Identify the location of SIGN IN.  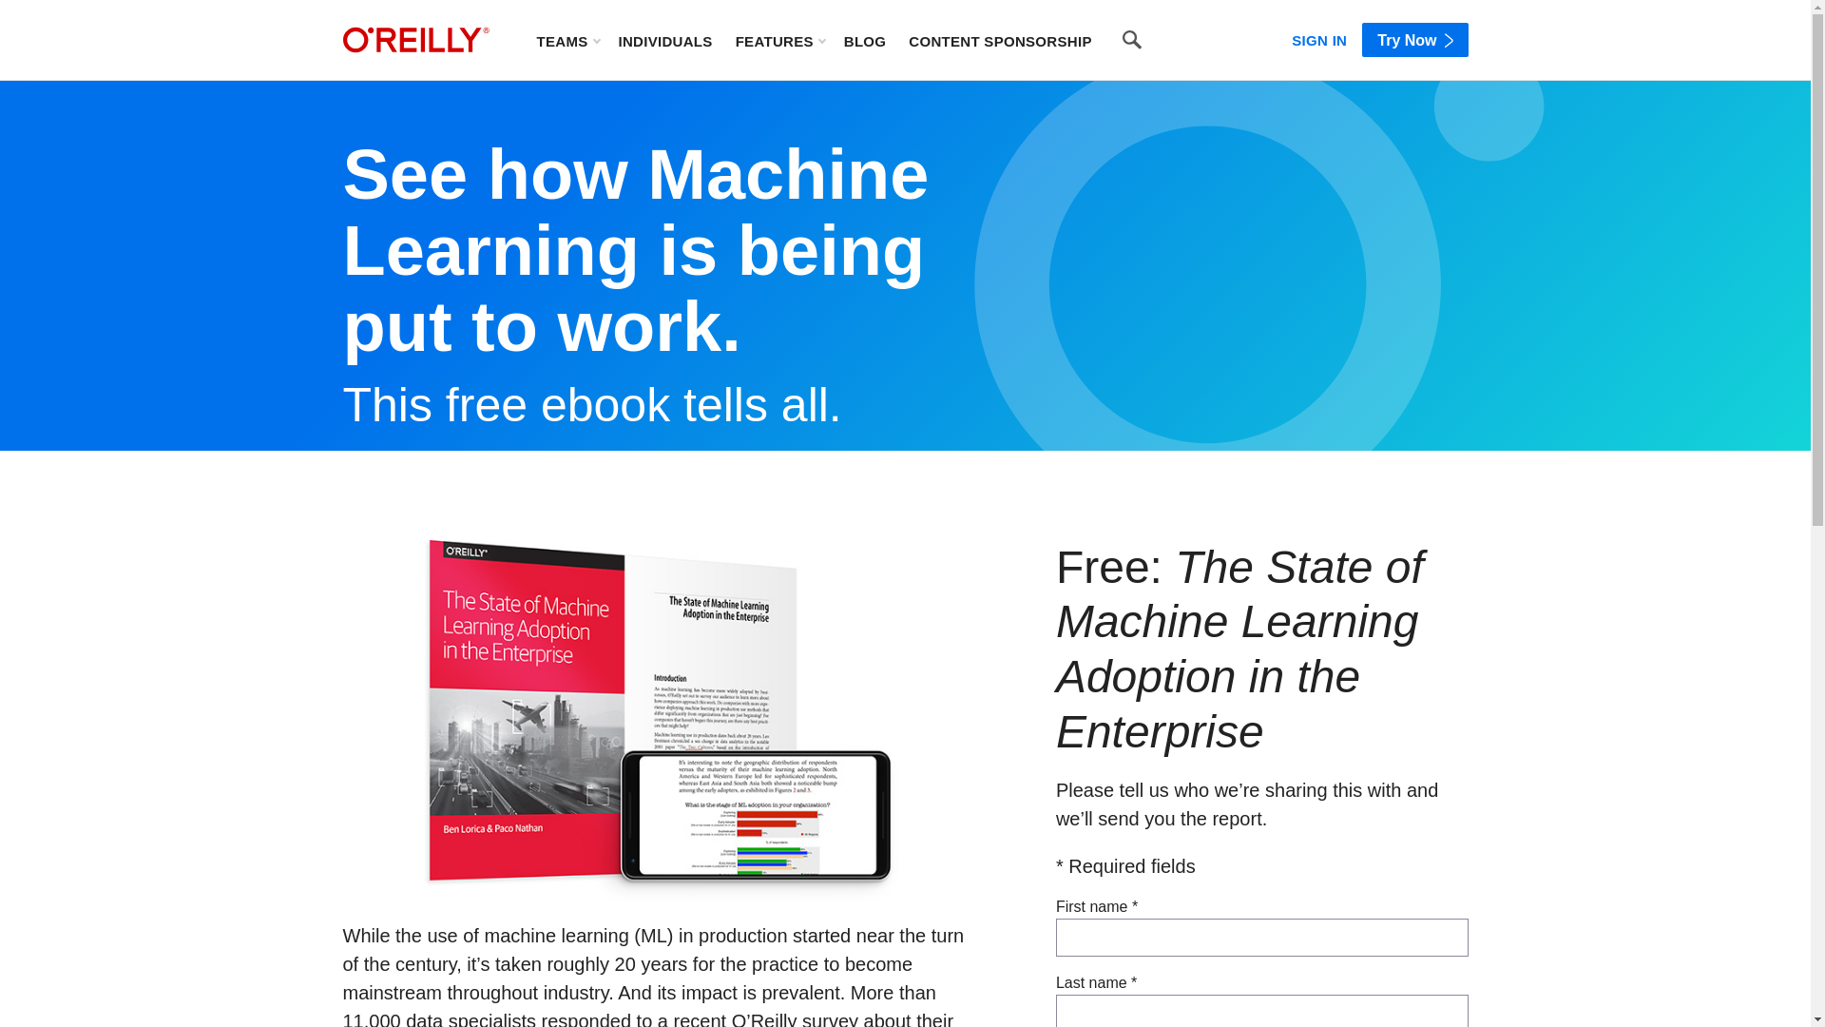
(1319, 36).